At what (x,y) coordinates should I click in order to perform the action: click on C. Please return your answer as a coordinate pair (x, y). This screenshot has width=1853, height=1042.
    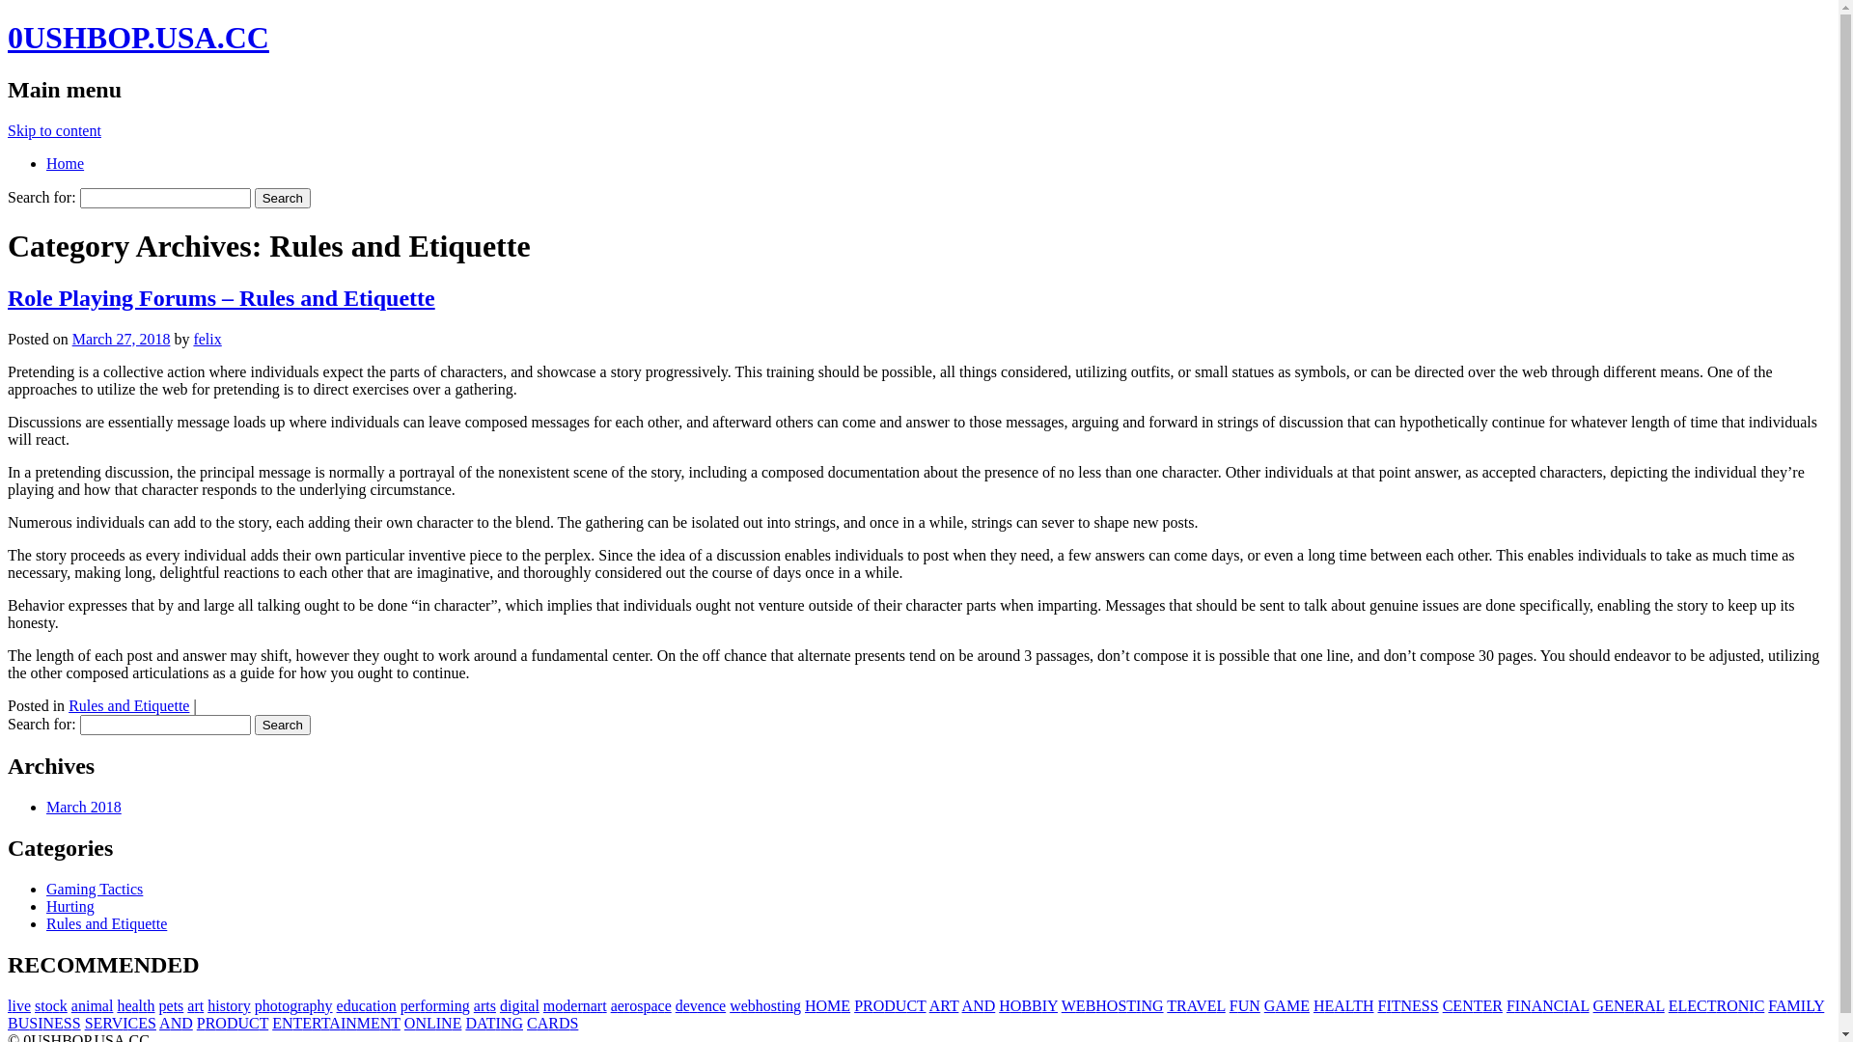
    Looking at the image, I should click on (1760, 1005).